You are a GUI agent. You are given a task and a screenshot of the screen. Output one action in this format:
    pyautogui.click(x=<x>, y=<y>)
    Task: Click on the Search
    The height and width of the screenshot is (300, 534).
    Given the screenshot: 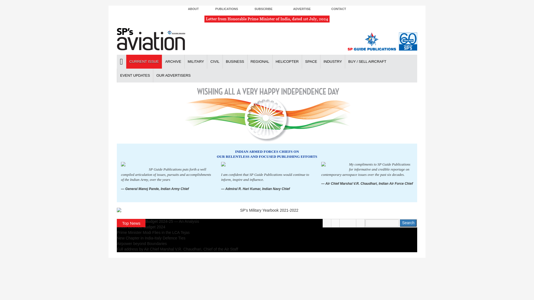 What is the action you would take?
    pyautogui.click(x=408, y=223)
    